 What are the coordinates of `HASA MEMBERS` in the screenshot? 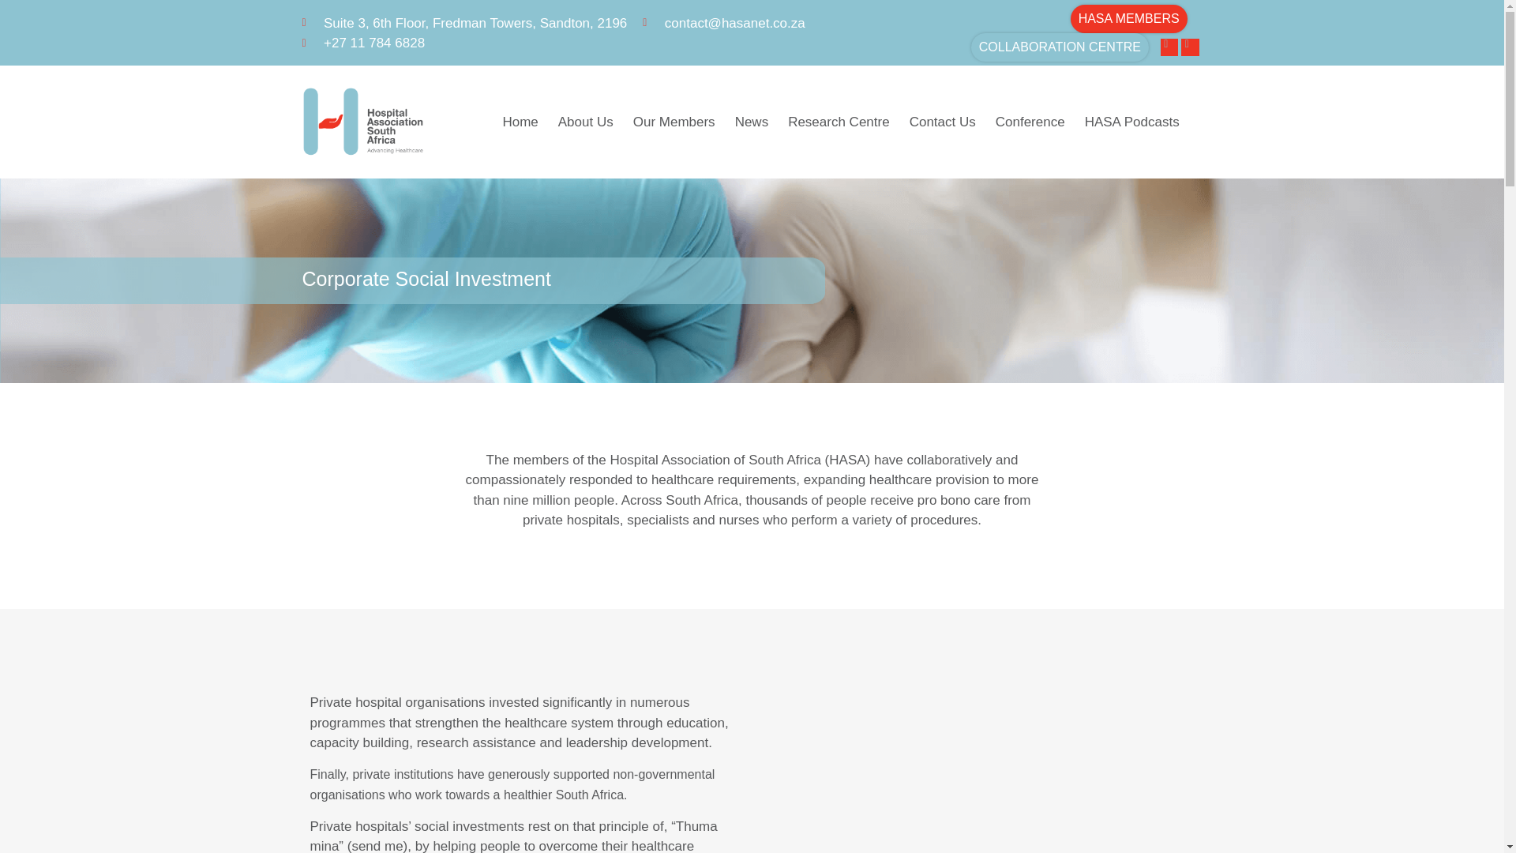 It's located at (1128, 19).